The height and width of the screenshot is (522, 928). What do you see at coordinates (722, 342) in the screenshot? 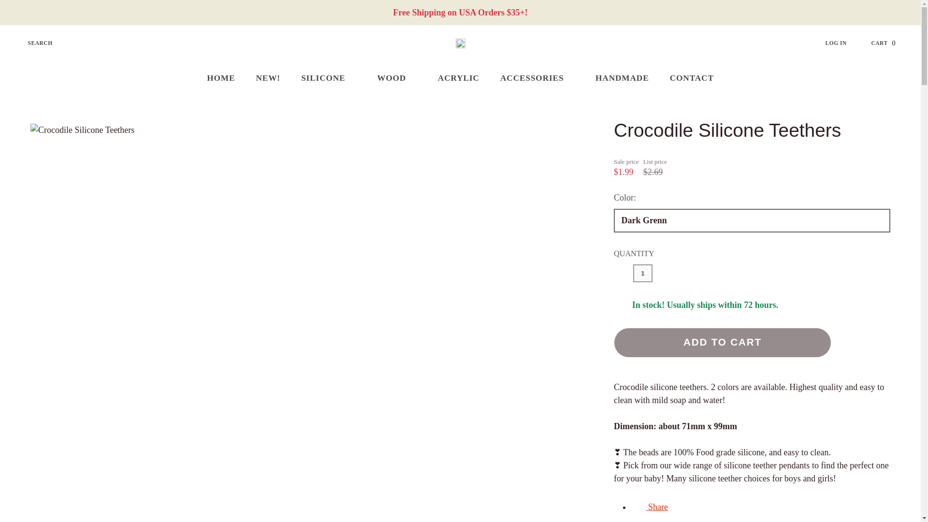
I see `ADD TO CART` at bounding box center [722, 342].